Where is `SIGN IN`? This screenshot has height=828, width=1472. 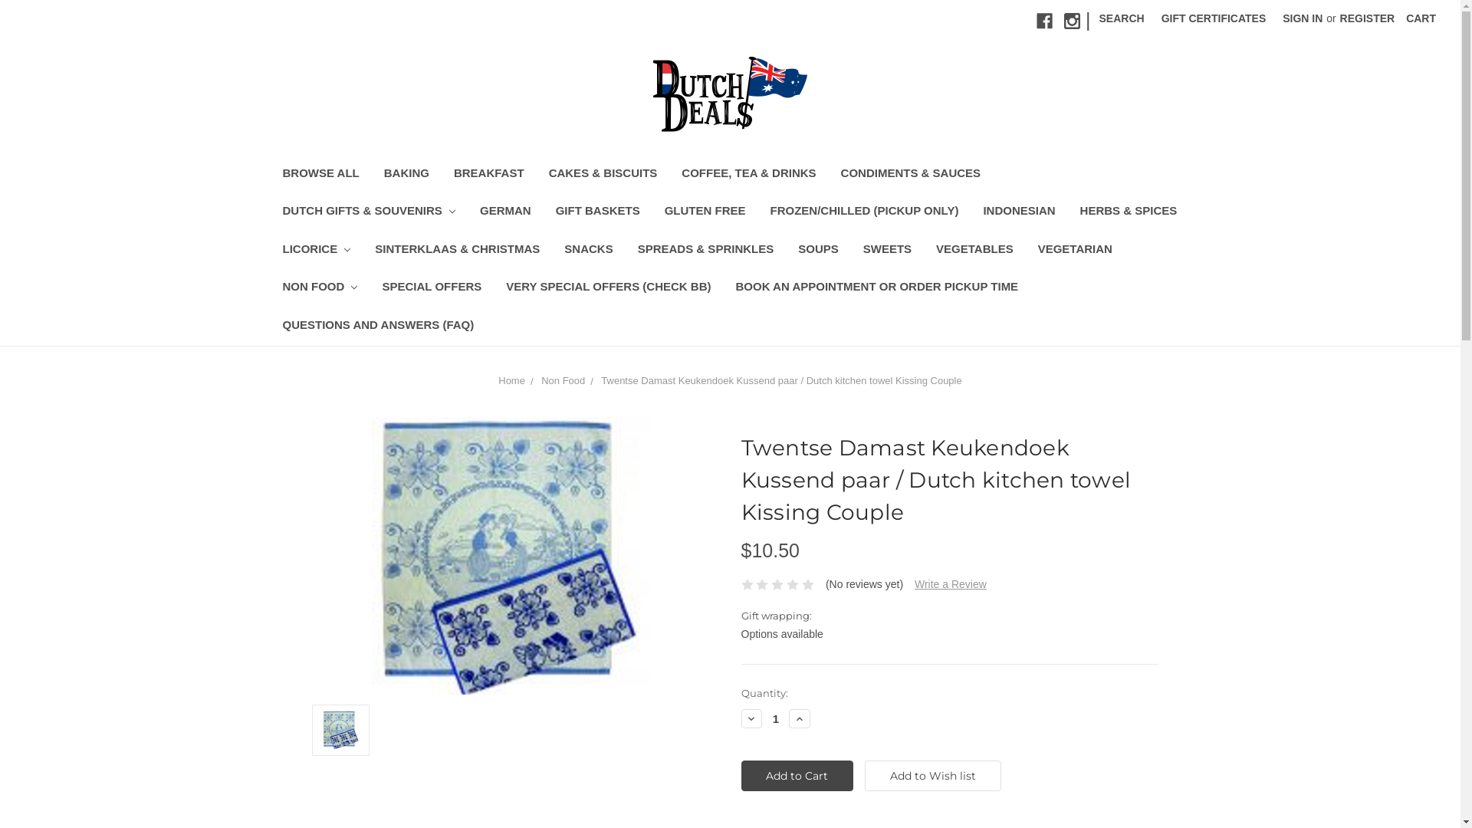
SIGN IN is located at coordinates (1303, 18).